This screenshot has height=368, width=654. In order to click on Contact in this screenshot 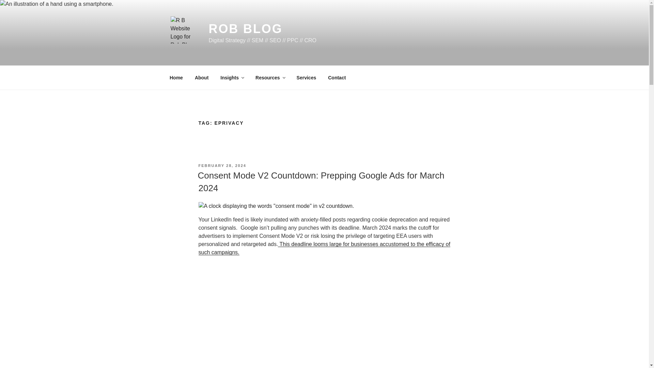, I will do `click(337, 78)`.